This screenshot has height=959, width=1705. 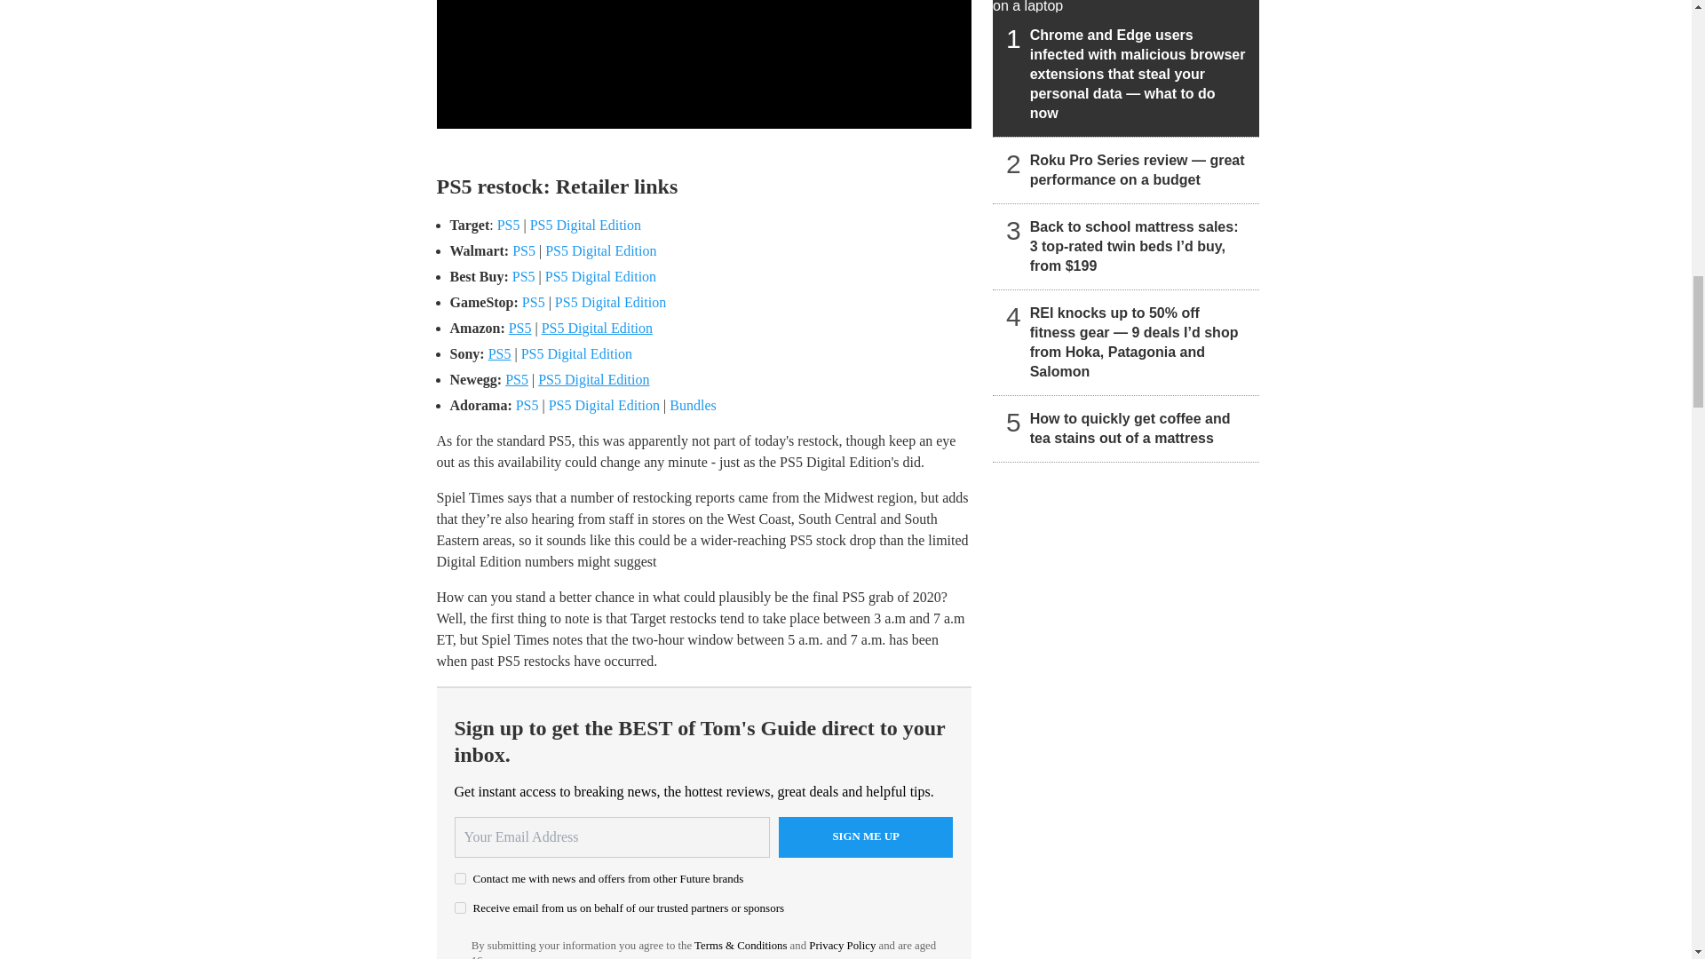 I want to click on on, so click(x=460, y=907).